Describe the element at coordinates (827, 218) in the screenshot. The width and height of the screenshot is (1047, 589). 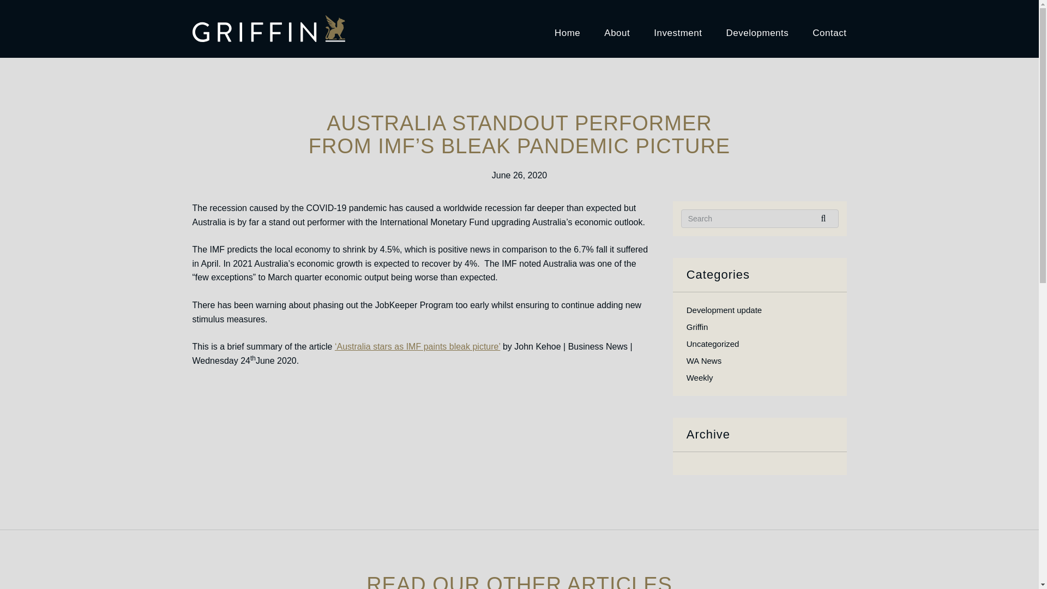
I see `Search` at that location.